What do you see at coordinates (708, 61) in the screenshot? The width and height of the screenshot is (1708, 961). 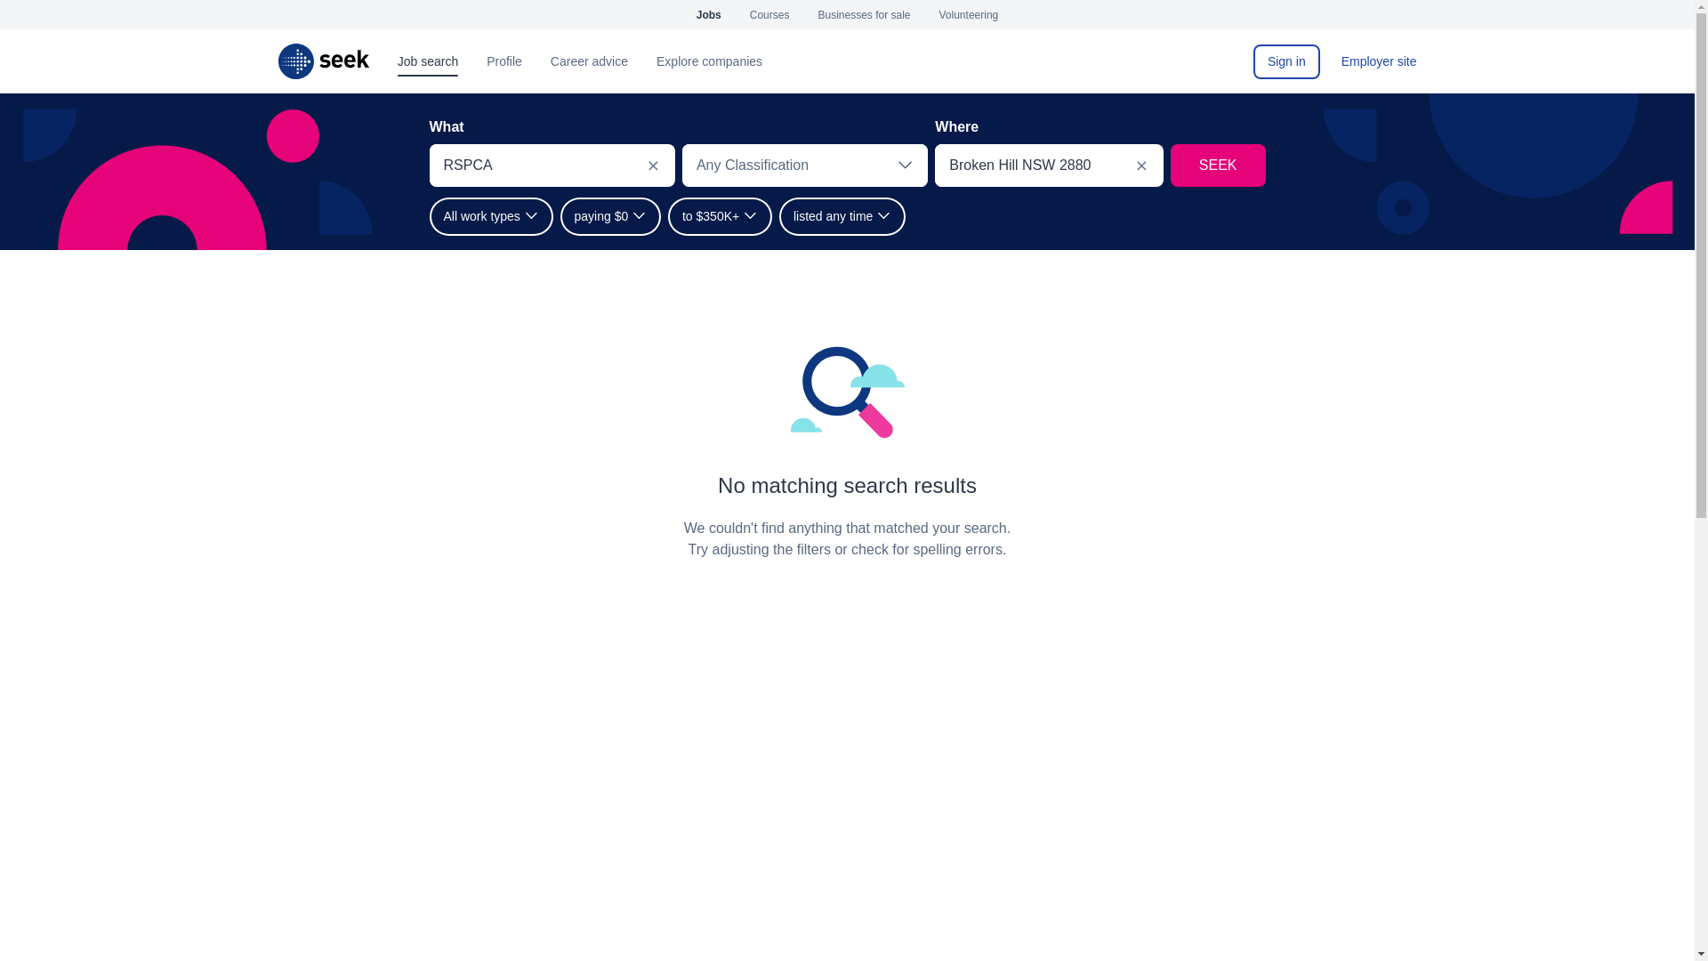 I see `Explore companies` at bounding box center [708, 61].